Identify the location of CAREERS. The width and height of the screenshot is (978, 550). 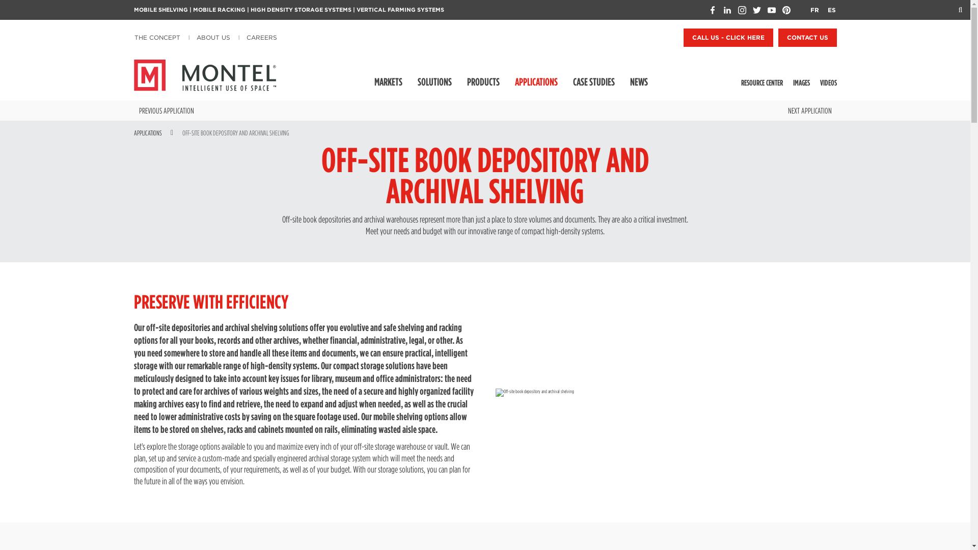
(262, 38).